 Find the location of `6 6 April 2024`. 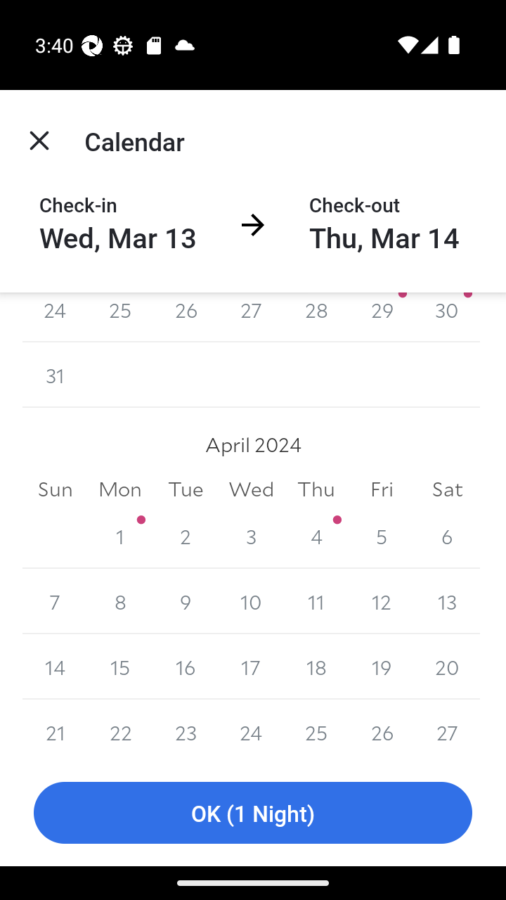

6 6 April 2024 is located at coordinates (447, 536).